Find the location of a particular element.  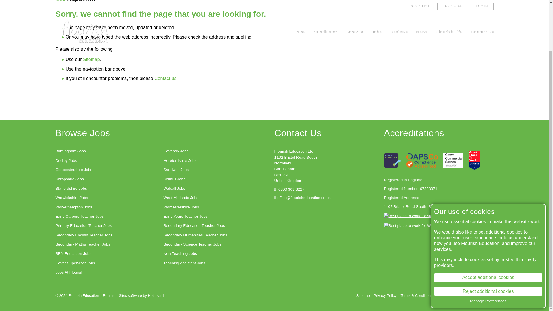

Dudley Jobs is located at coordinates (66, 161).